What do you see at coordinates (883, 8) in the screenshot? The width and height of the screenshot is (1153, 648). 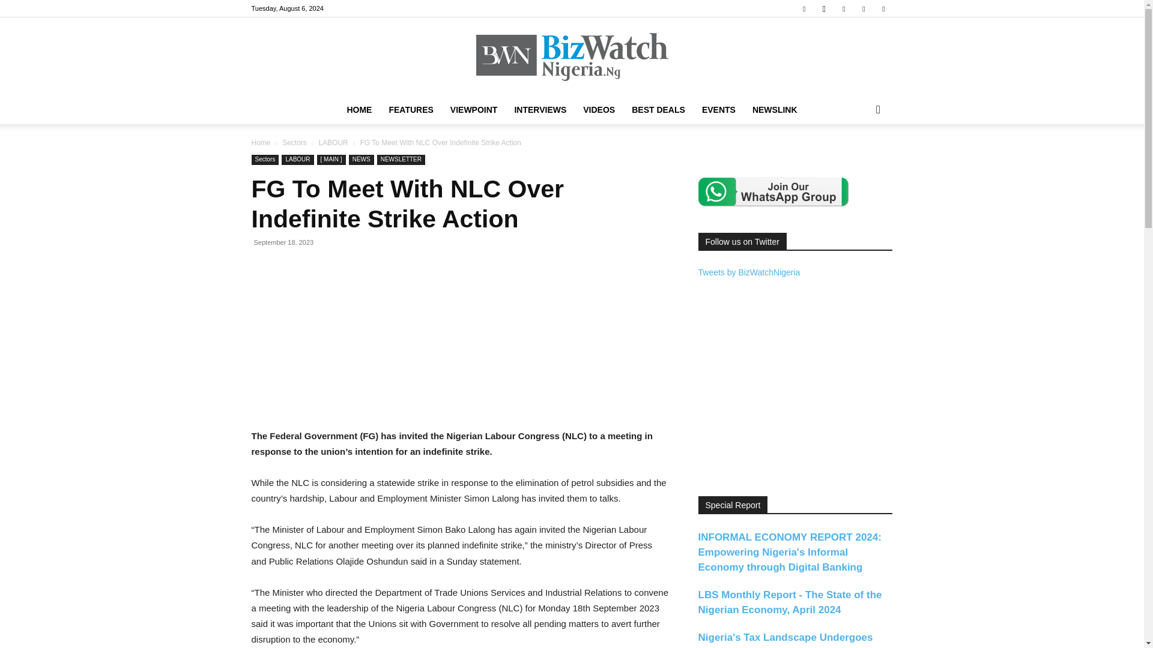 I see `Youtube` at bounding box center [883, 8].